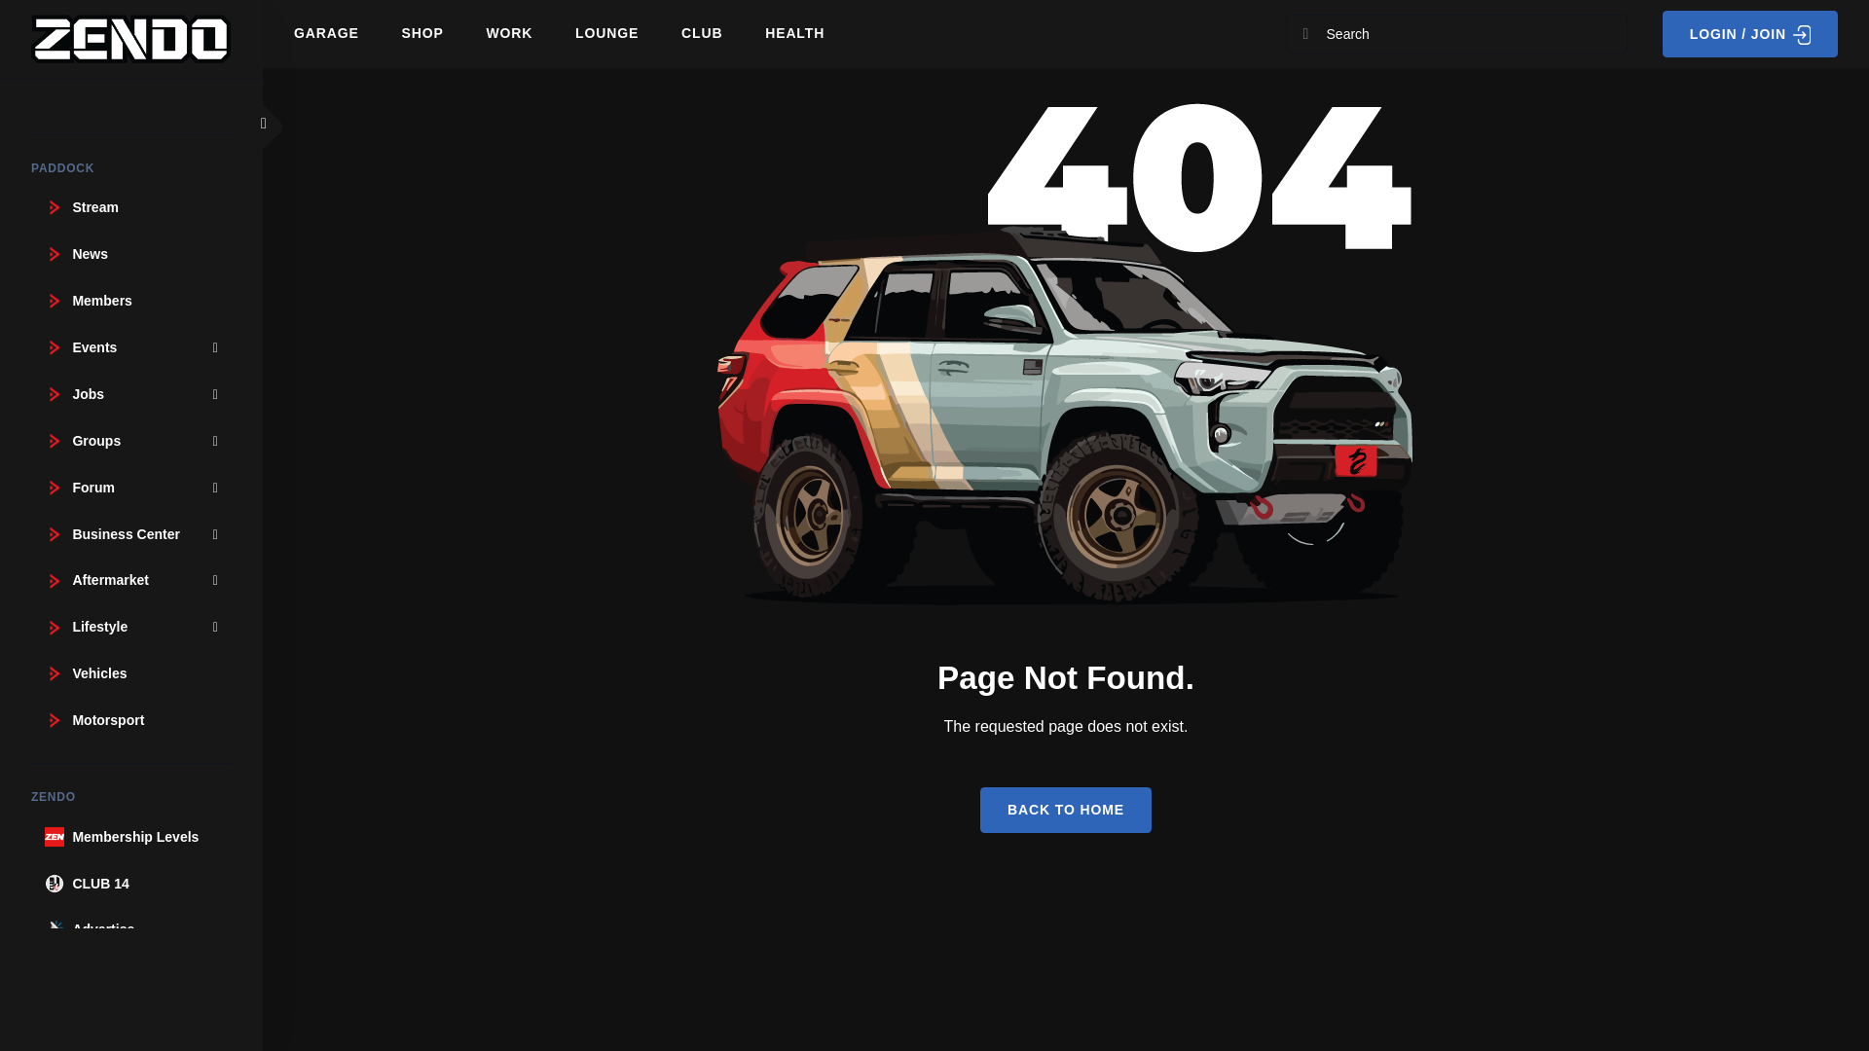 This screenshot has width=1869, height=1051. I want to click on News, so click(55, 253).